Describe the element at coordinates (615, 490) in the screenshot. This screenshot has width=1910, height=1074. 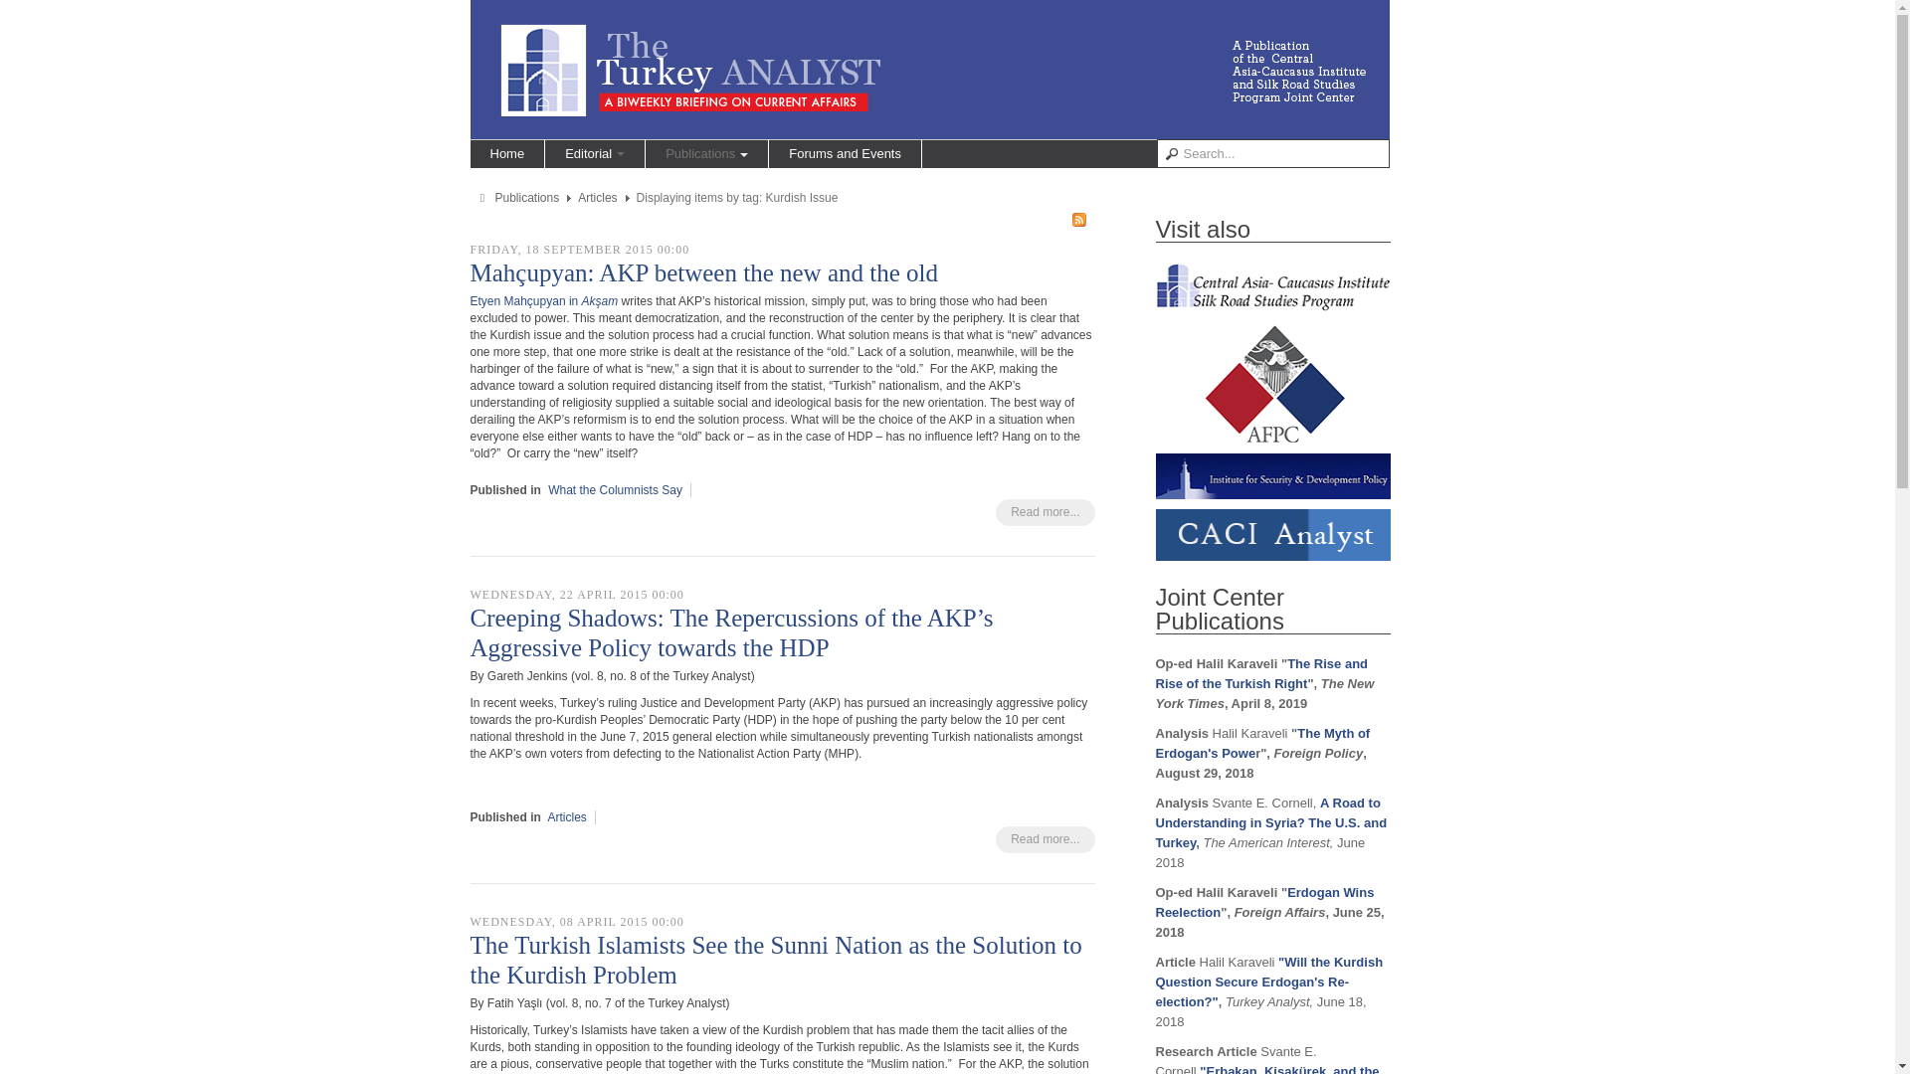
I see `What the Columnists Say` at that location.